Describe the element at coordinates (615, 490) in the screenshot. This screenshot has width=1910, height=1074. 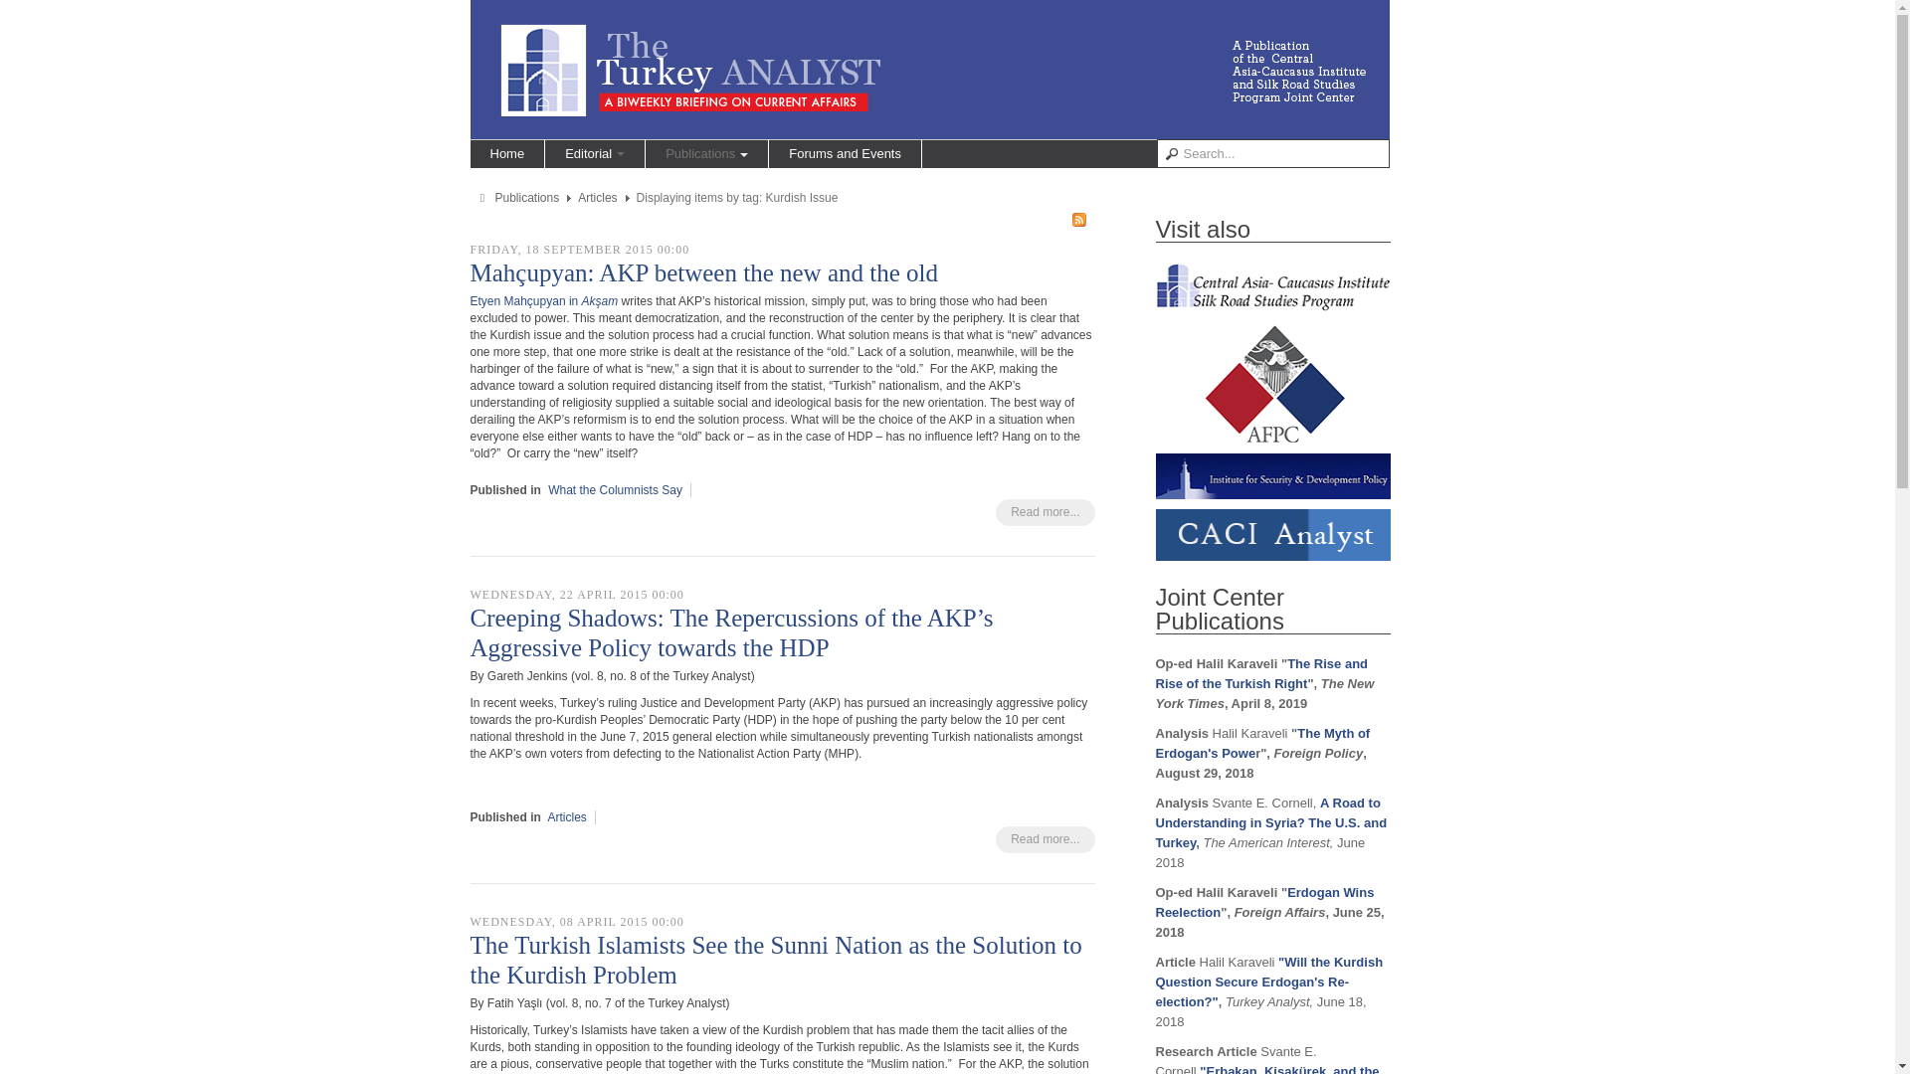
I see `What the Columnists Say` at that location.